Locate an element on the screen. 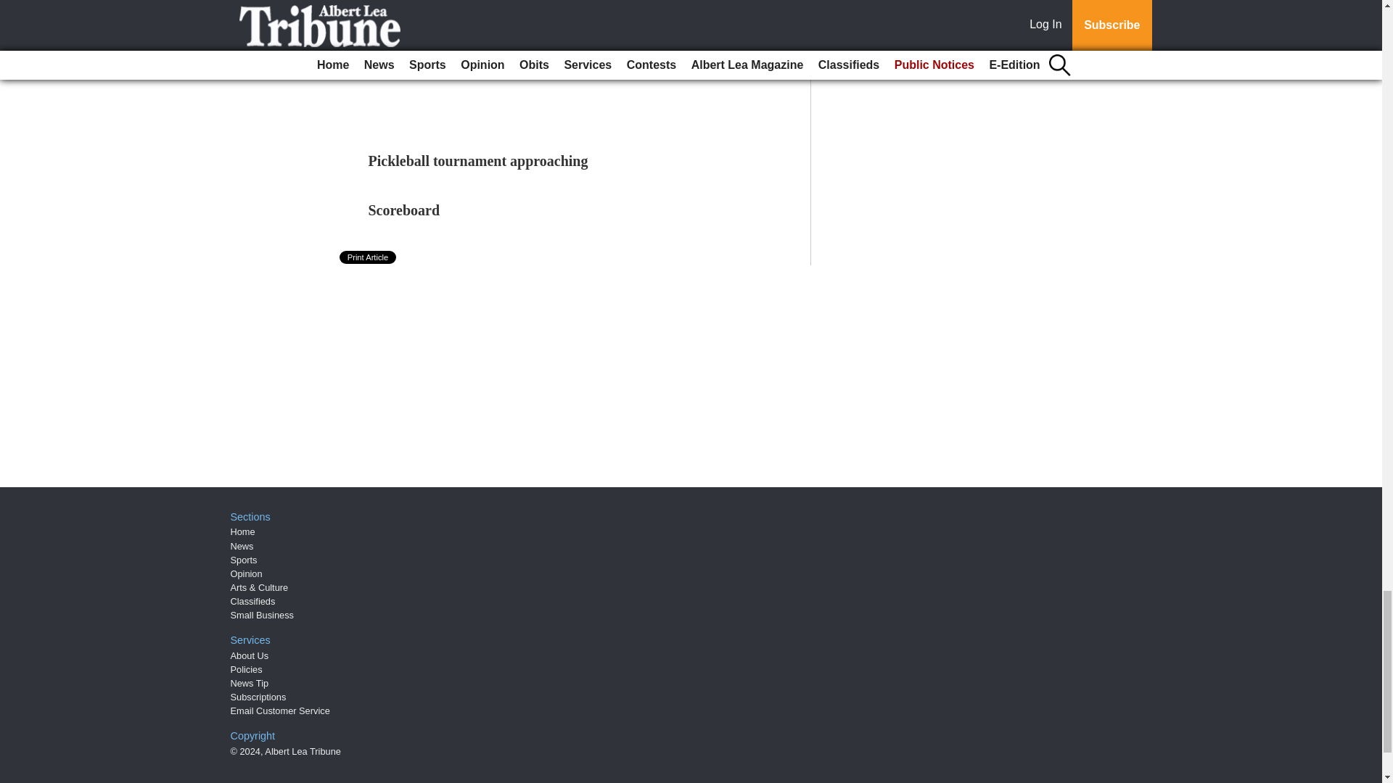 This screenshot has width=1393, height=783. Hole-in-one at Green Lea is located at coordinates (447, 32).